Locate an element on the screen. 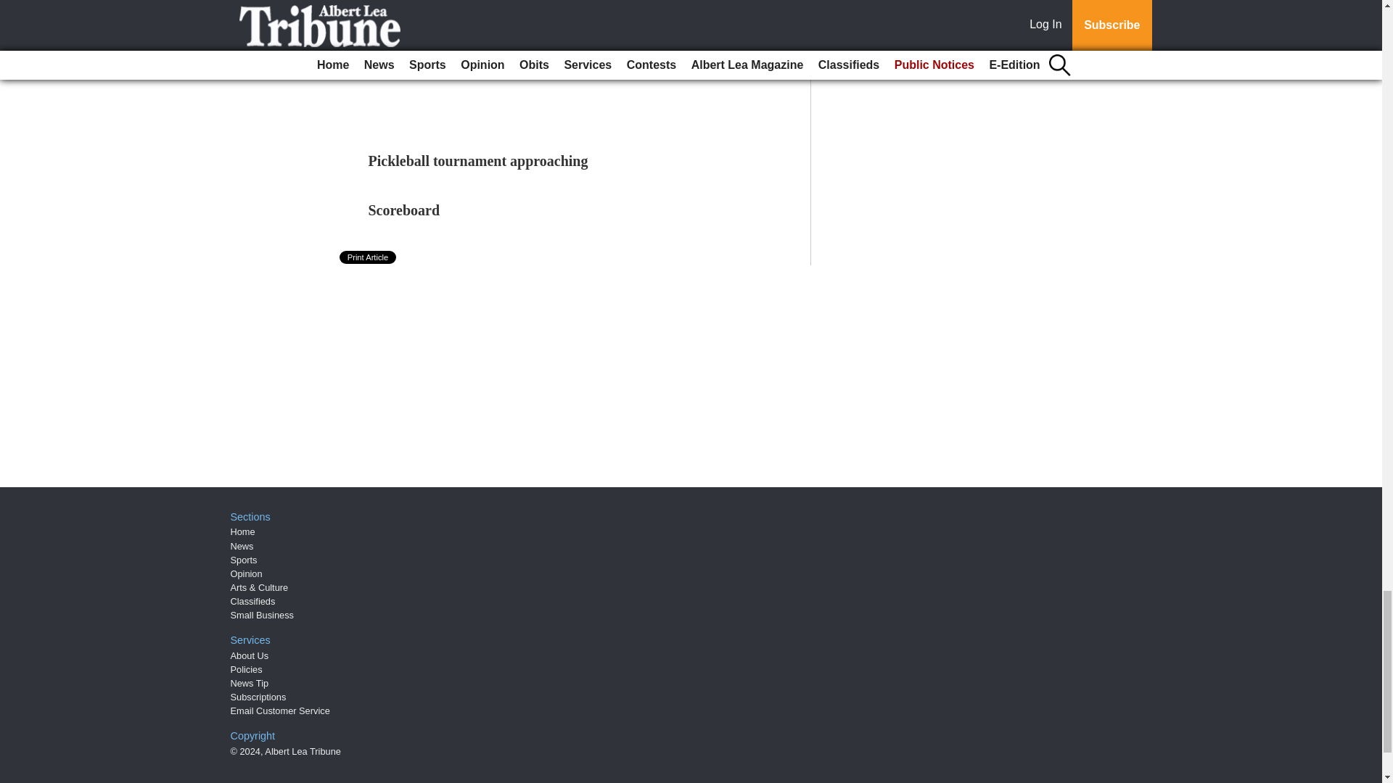 This screenshot has width=1393, height=783. Hole-in-one at Green Lea is located at coordinates (447, 32).